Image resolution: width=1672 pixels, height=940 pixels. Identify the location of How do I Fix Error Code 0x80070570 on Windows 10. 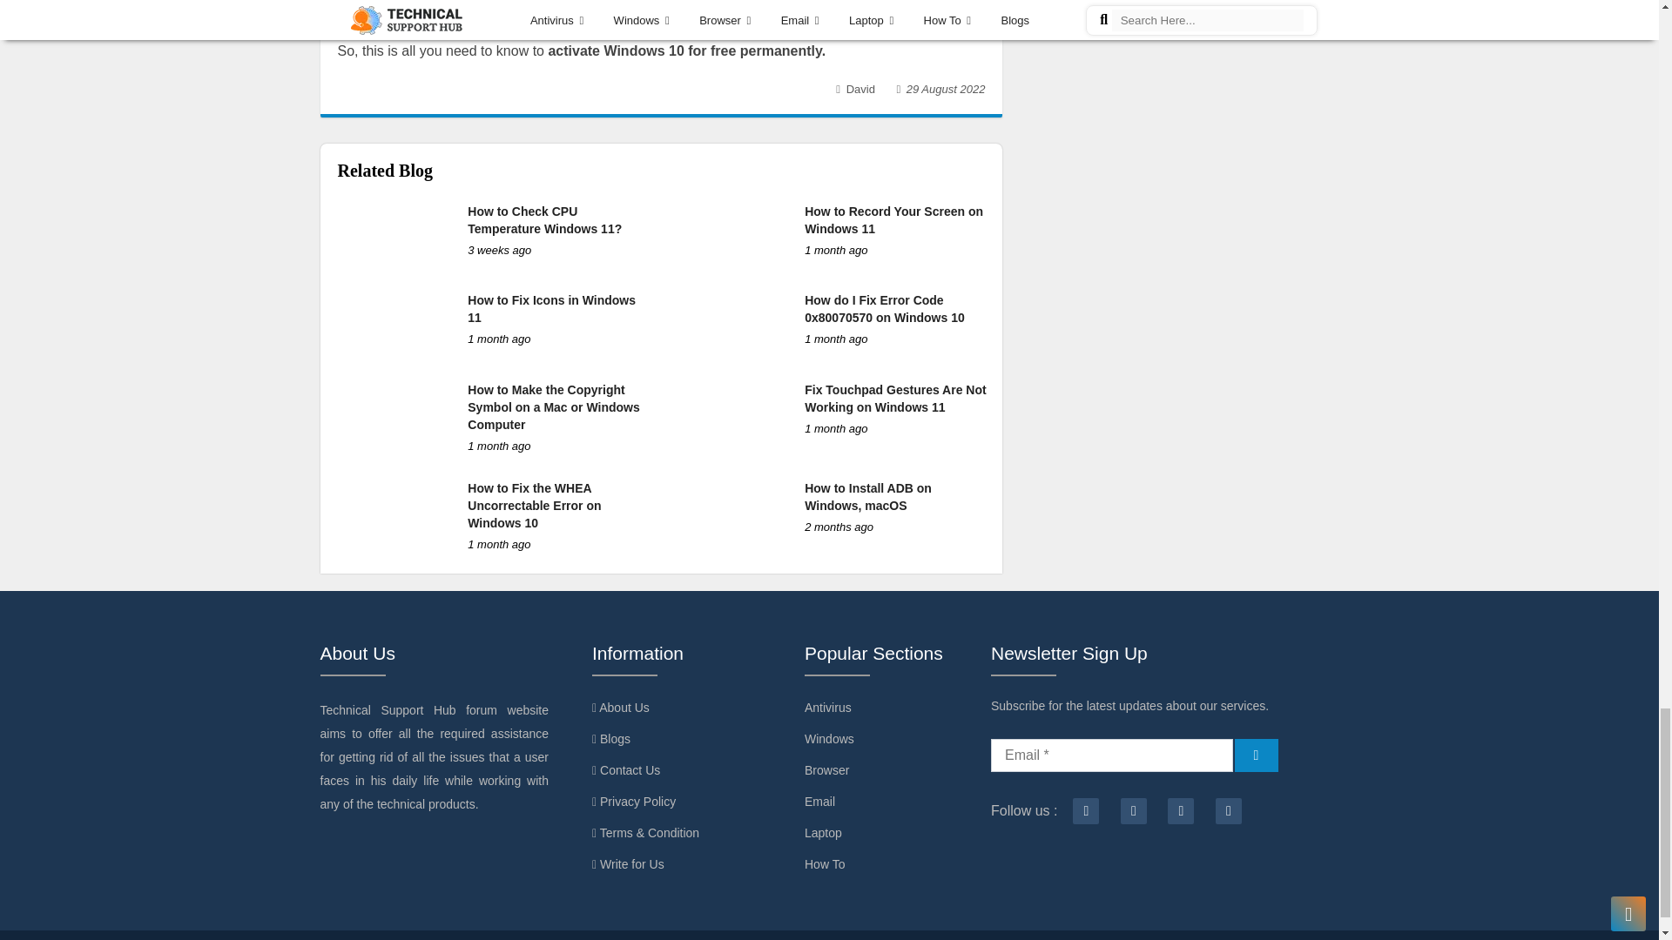
(884, 308).